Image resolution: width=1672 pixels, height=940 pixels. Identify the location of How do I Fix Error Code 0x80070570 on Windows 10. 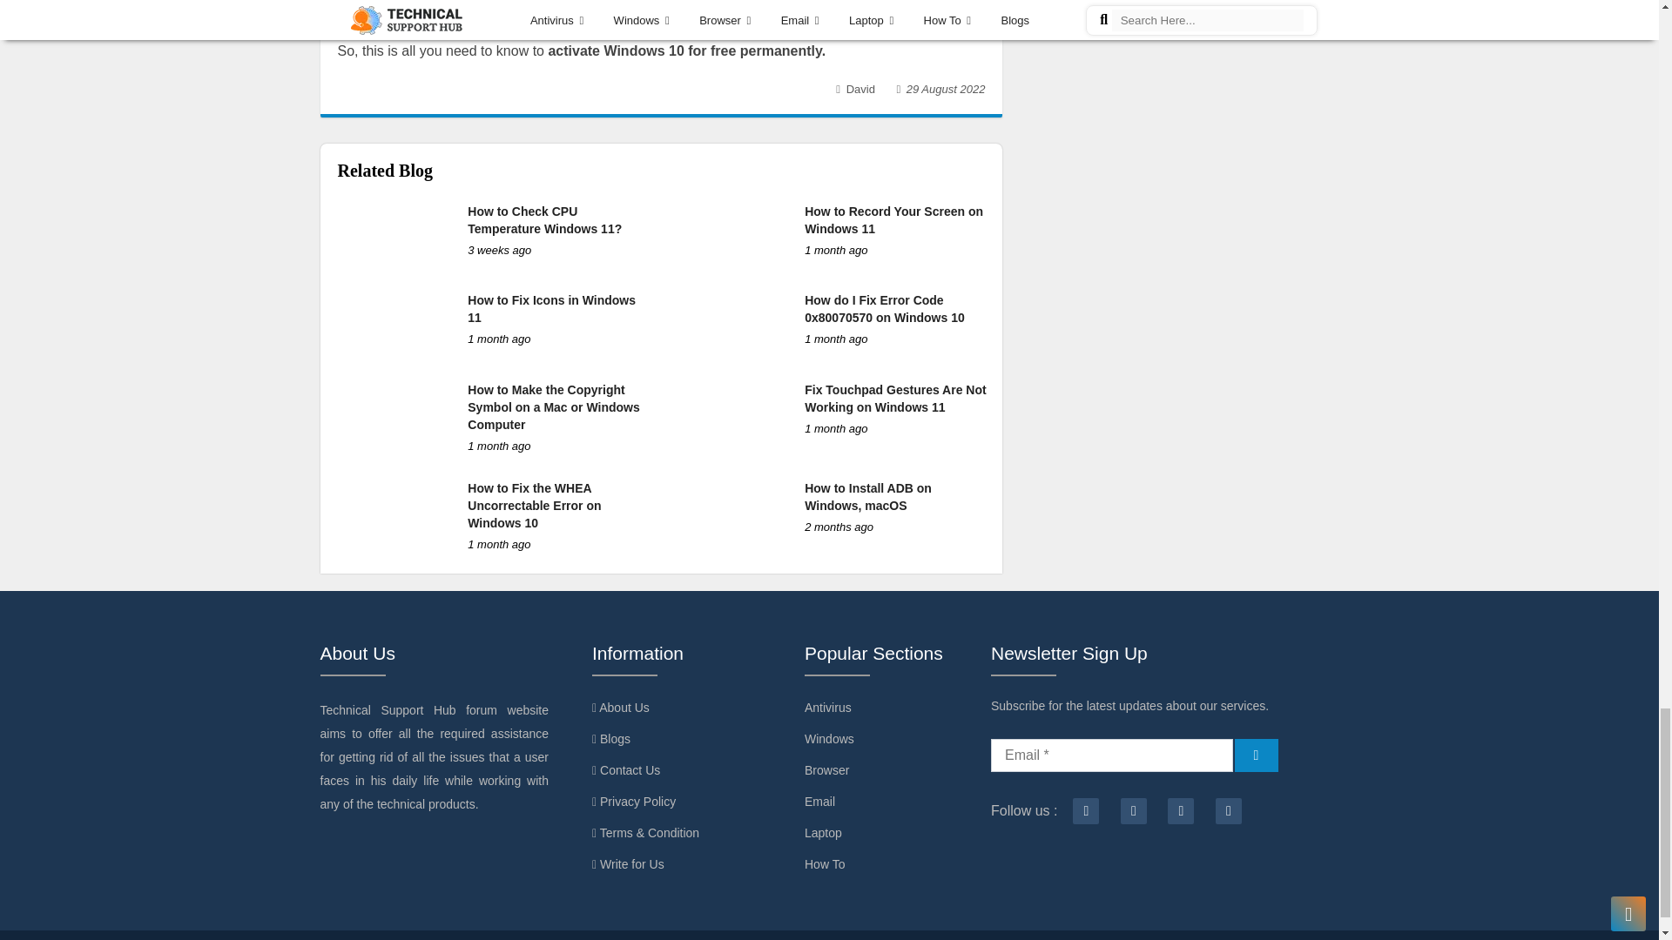
(884, 308).